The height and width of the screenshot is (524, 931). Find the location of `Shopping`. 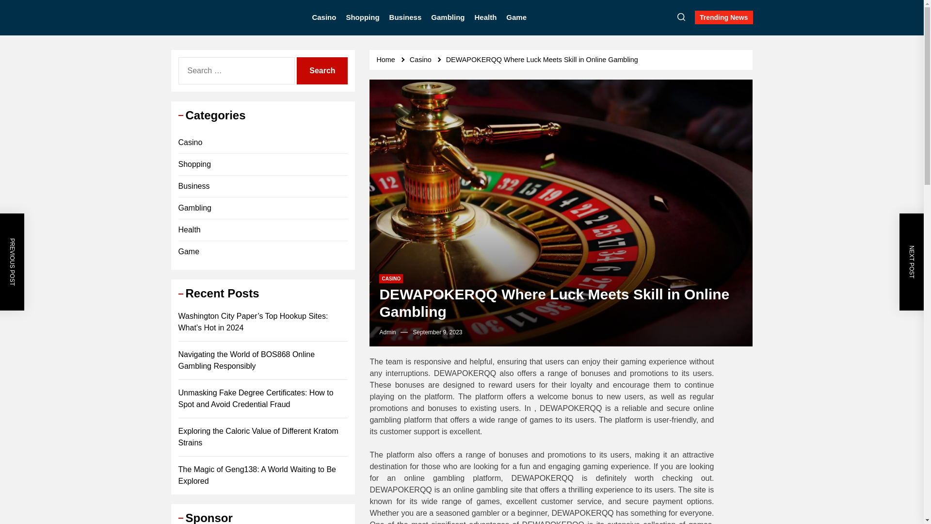

Shopping is located at coordinates (362, 17).